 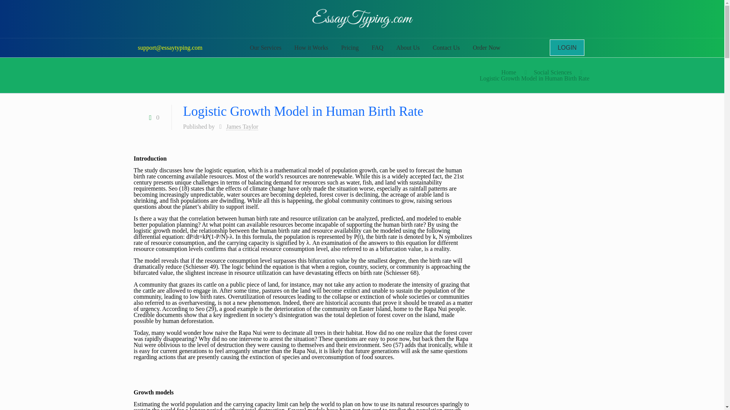 I want to click on How it Works, so click(x=311, y=48).